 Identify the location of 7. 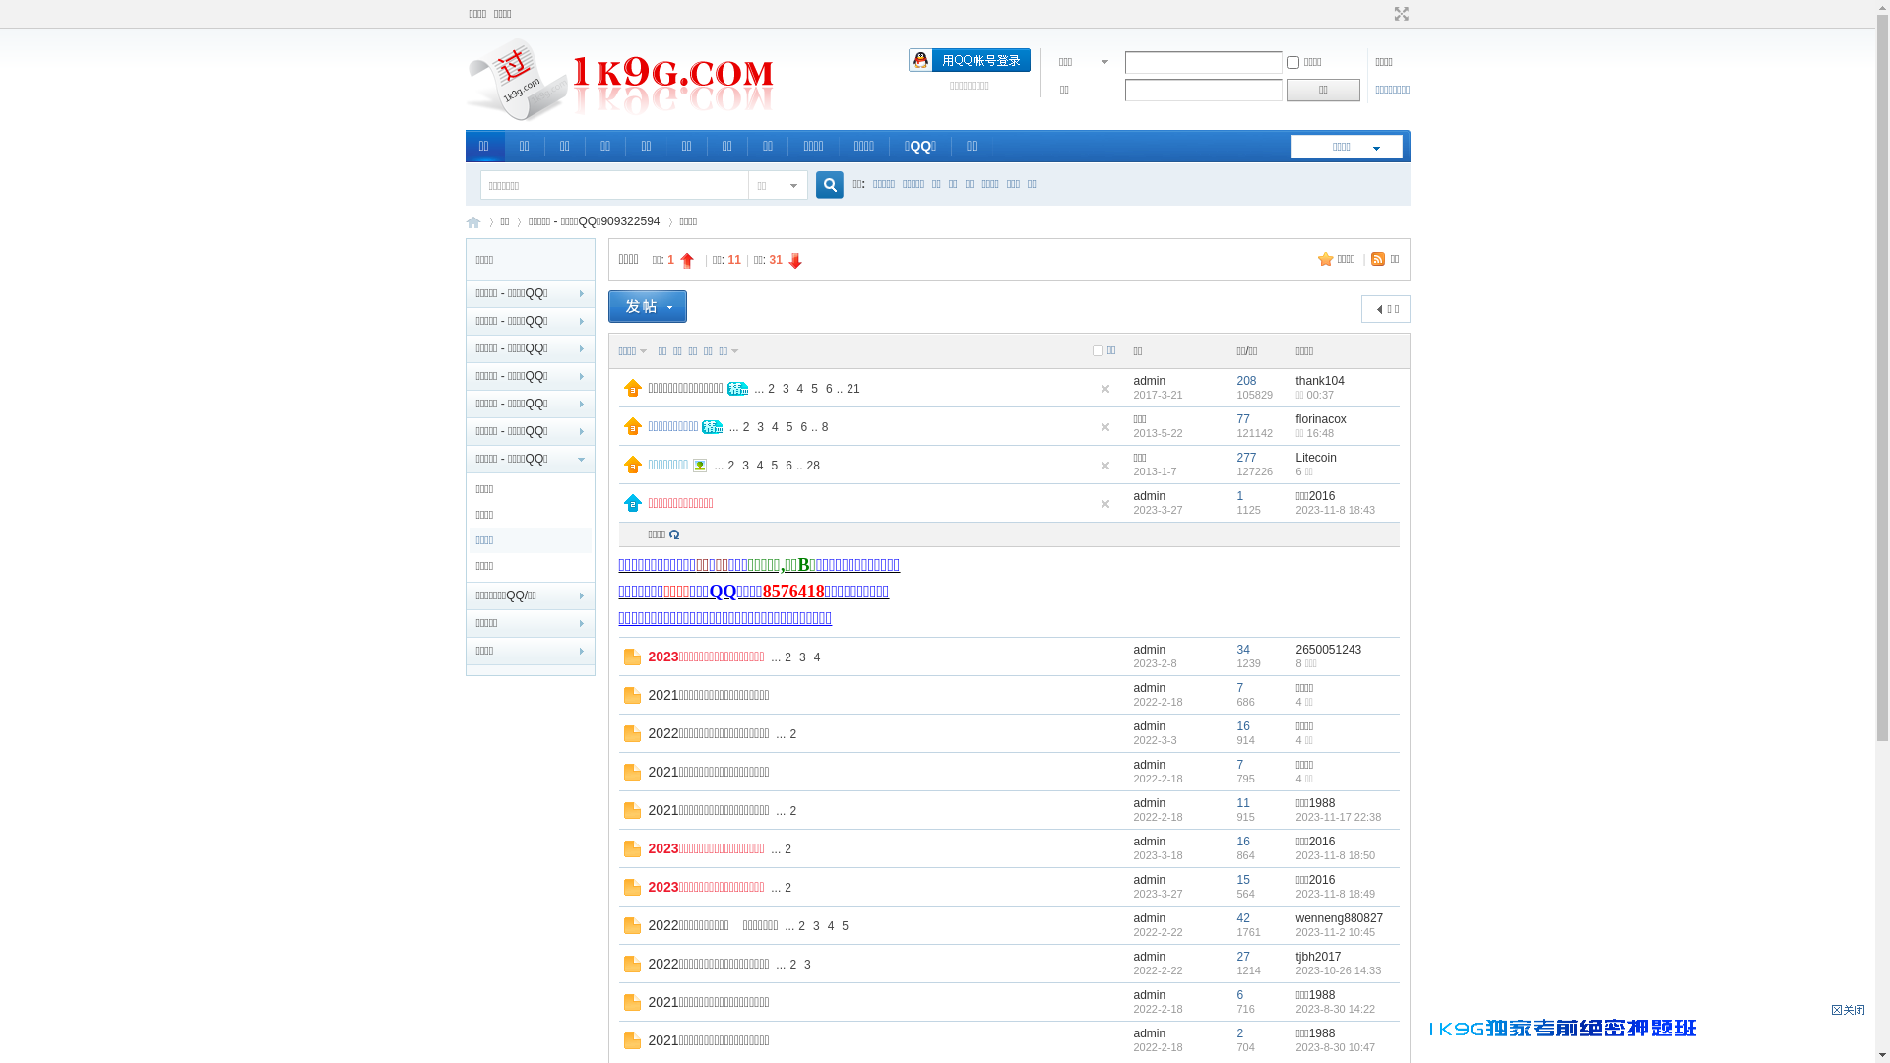
(1240, 688).